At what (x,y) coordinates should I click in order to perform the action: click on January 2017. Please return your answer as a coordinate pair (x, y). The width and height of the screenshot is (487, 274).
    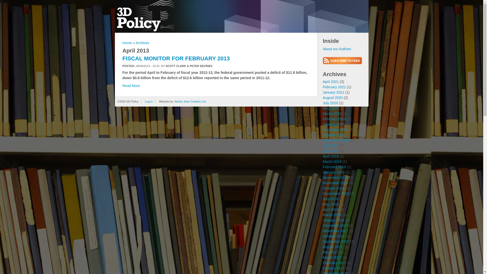
    Looking at the image, I should click on (333, 268).